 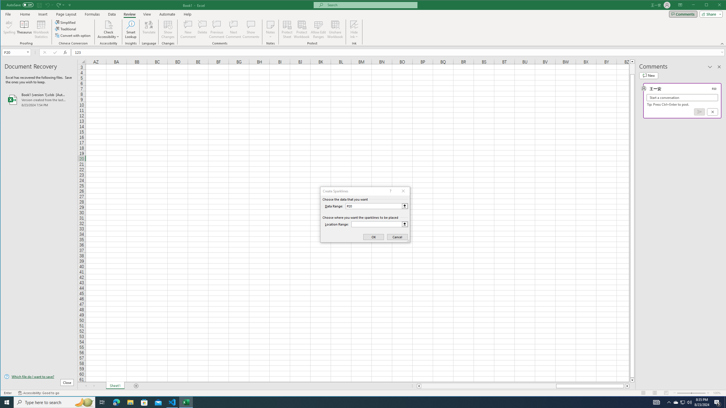 I want to click on Post comment (Ctrl + Enter), so click(x=699, y=112).